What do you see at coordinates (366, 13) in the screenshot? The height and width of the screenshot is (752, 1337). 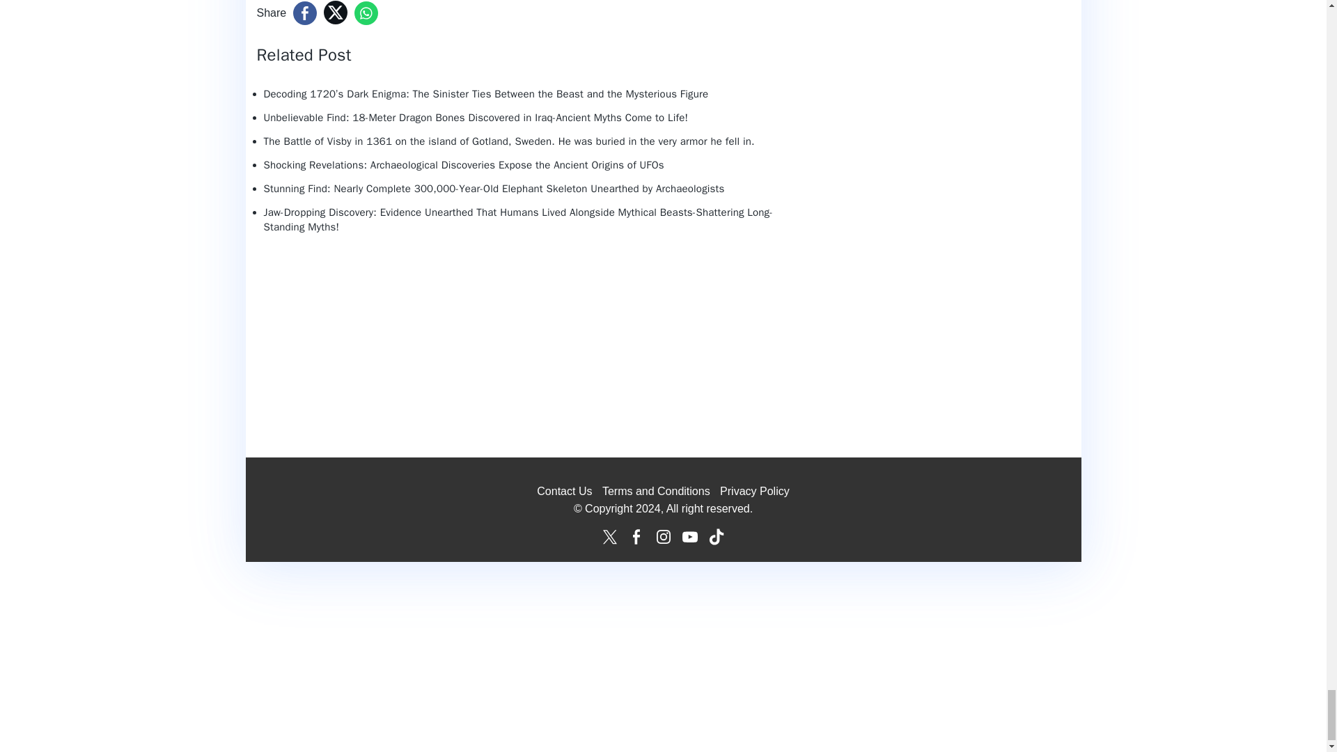 I see `WhatsApp` at bounding box center [366, 13].